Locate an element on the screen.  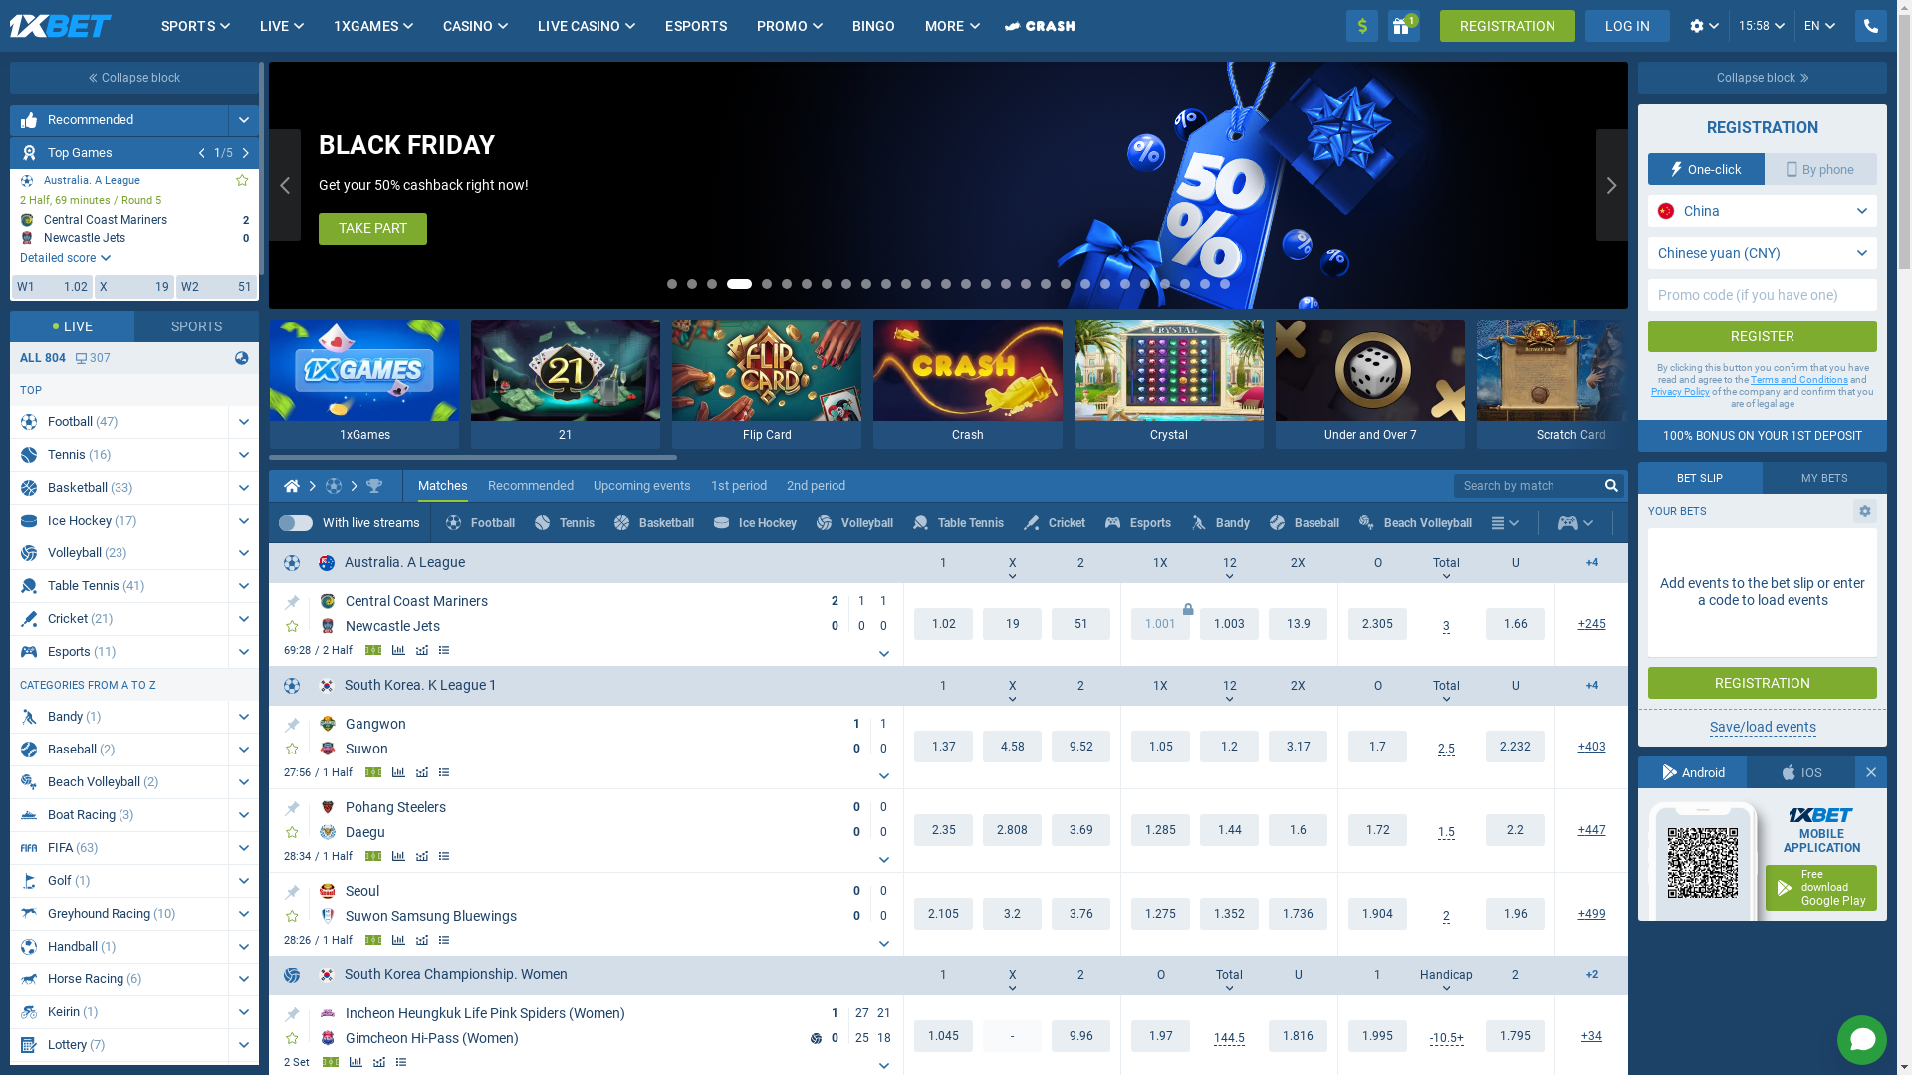
1.001 is located at coordinates (1161, 624).